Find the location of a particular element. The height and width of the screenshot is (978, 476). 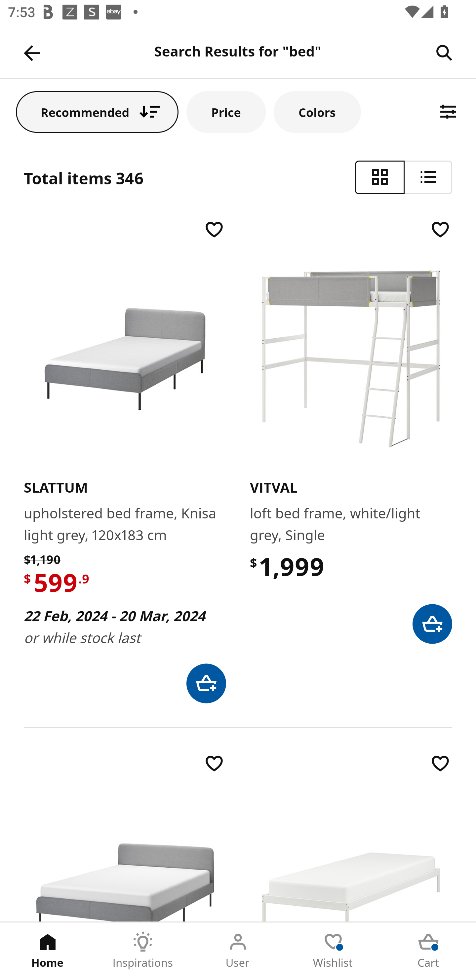

User
Tab 3 of 5 is located at coordinates (238, 950).